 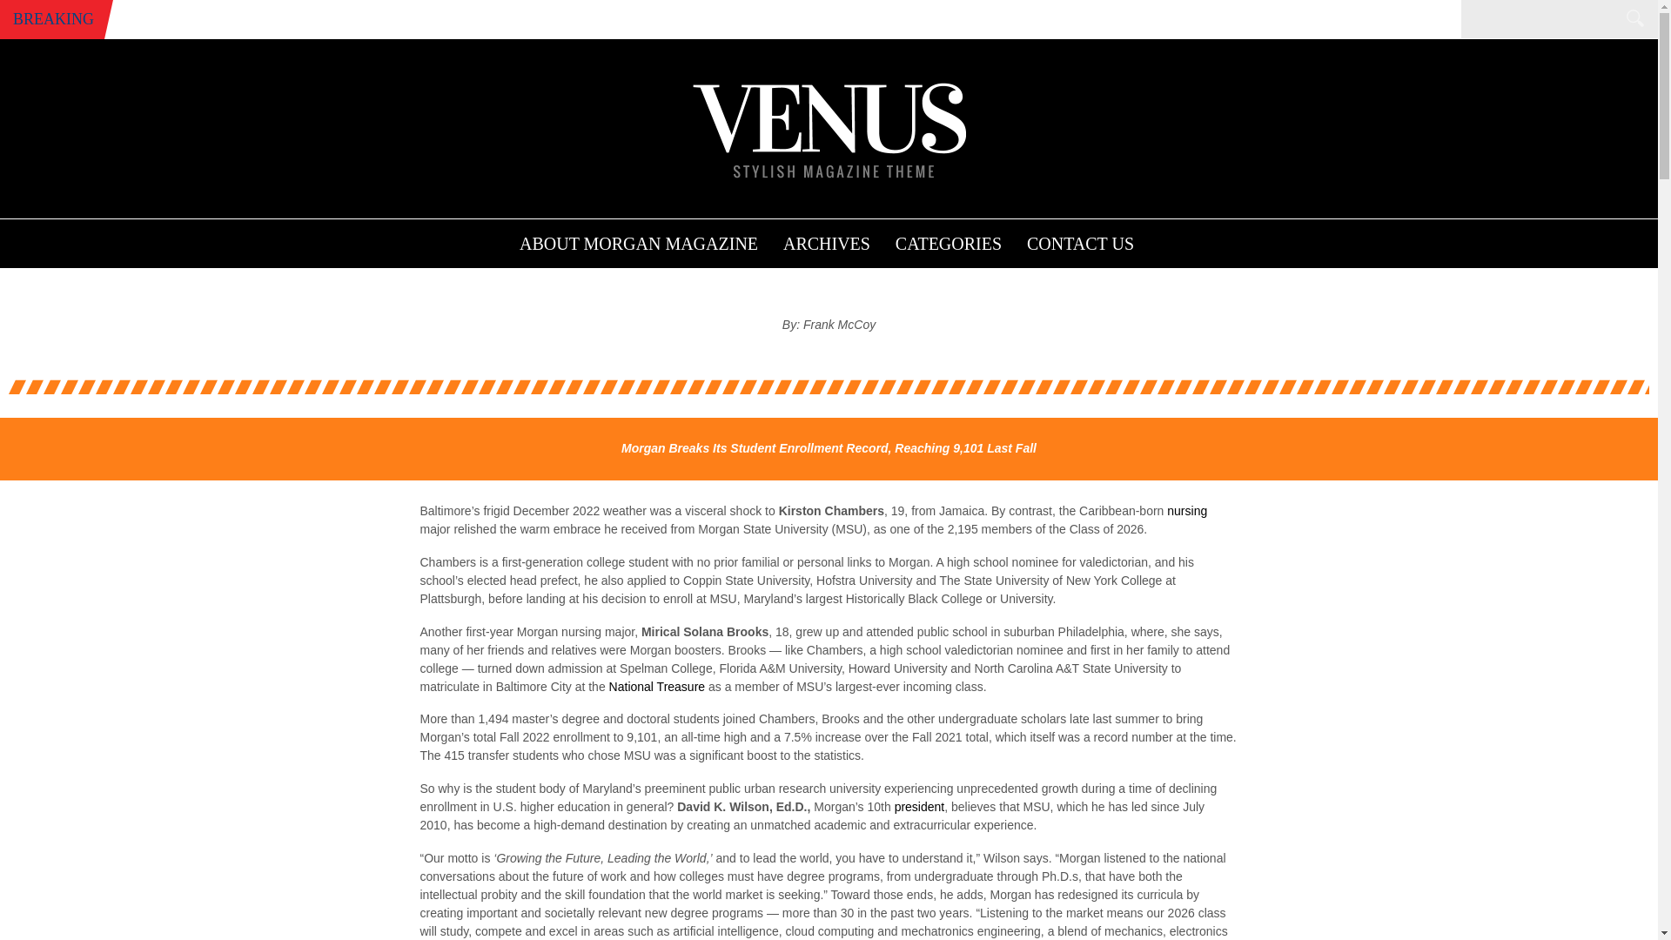 I want to click on ARCHIVES, so click(x=827, y=240).